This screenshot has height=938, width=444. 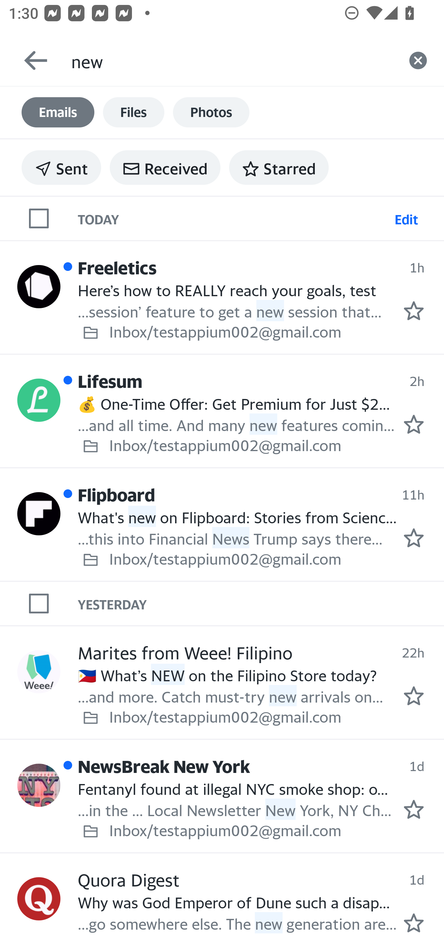 What do you see at coordinates (279, 167) in the screenshot?
I see `Starred` at bounding box center [279, 167].